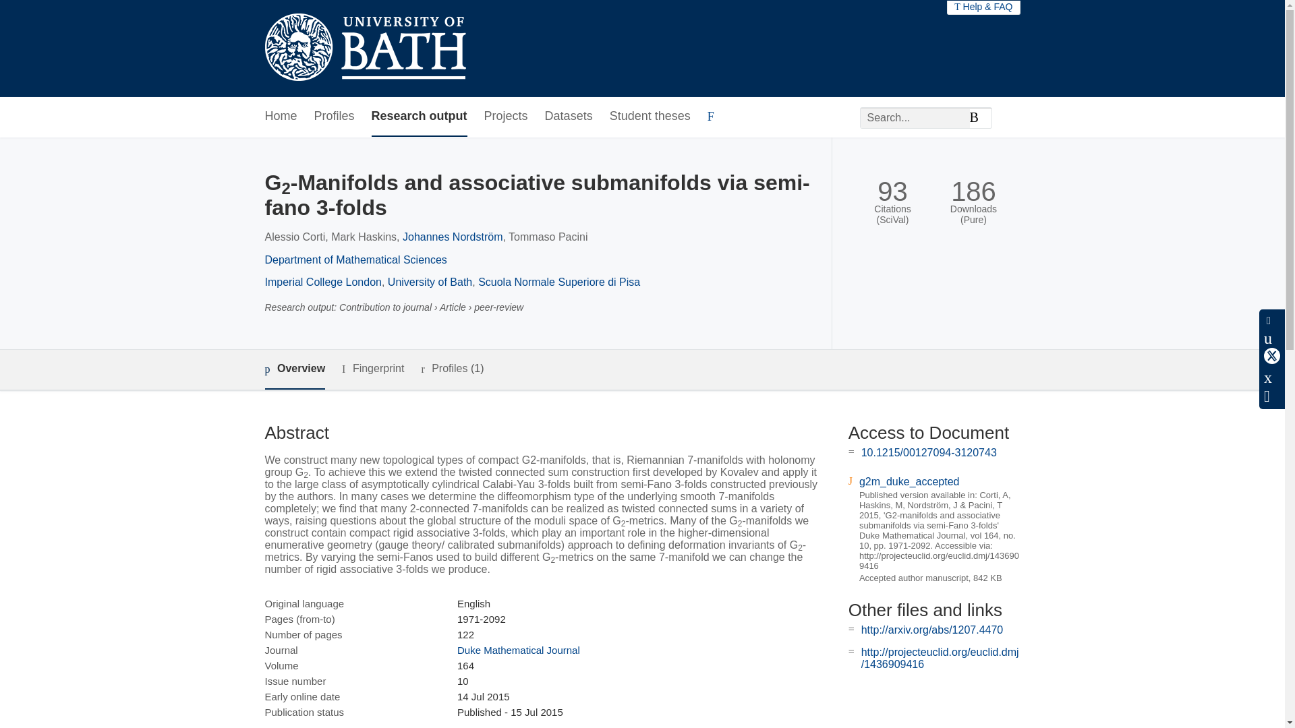  I want to click on Fingerprint, so click(372, 369).